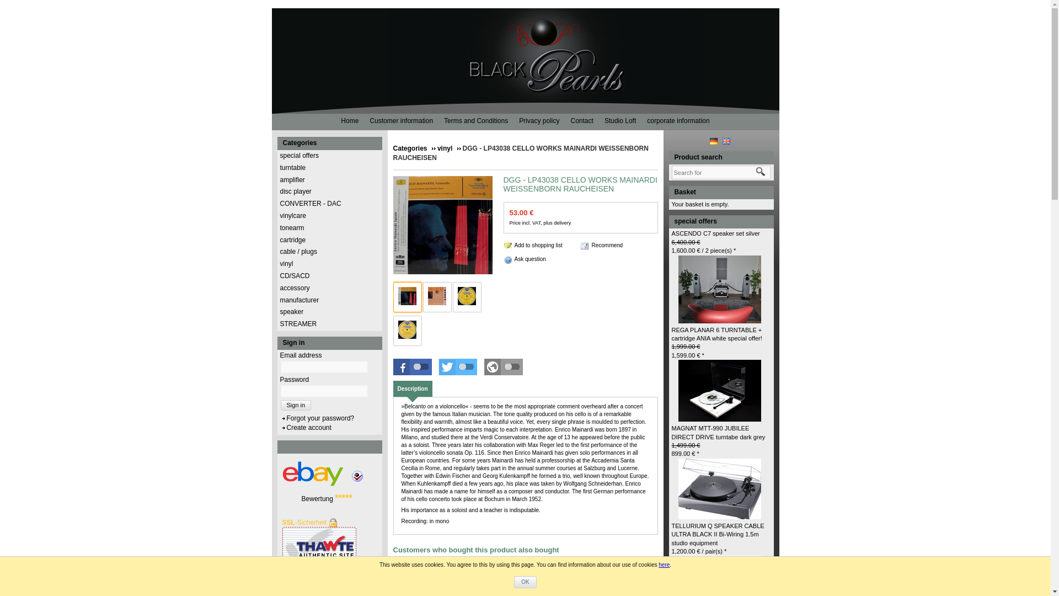 The image size is (1059, 596). Describe the element at coordinates (292, 312) in the screenshot. I see `speaker` at that location.